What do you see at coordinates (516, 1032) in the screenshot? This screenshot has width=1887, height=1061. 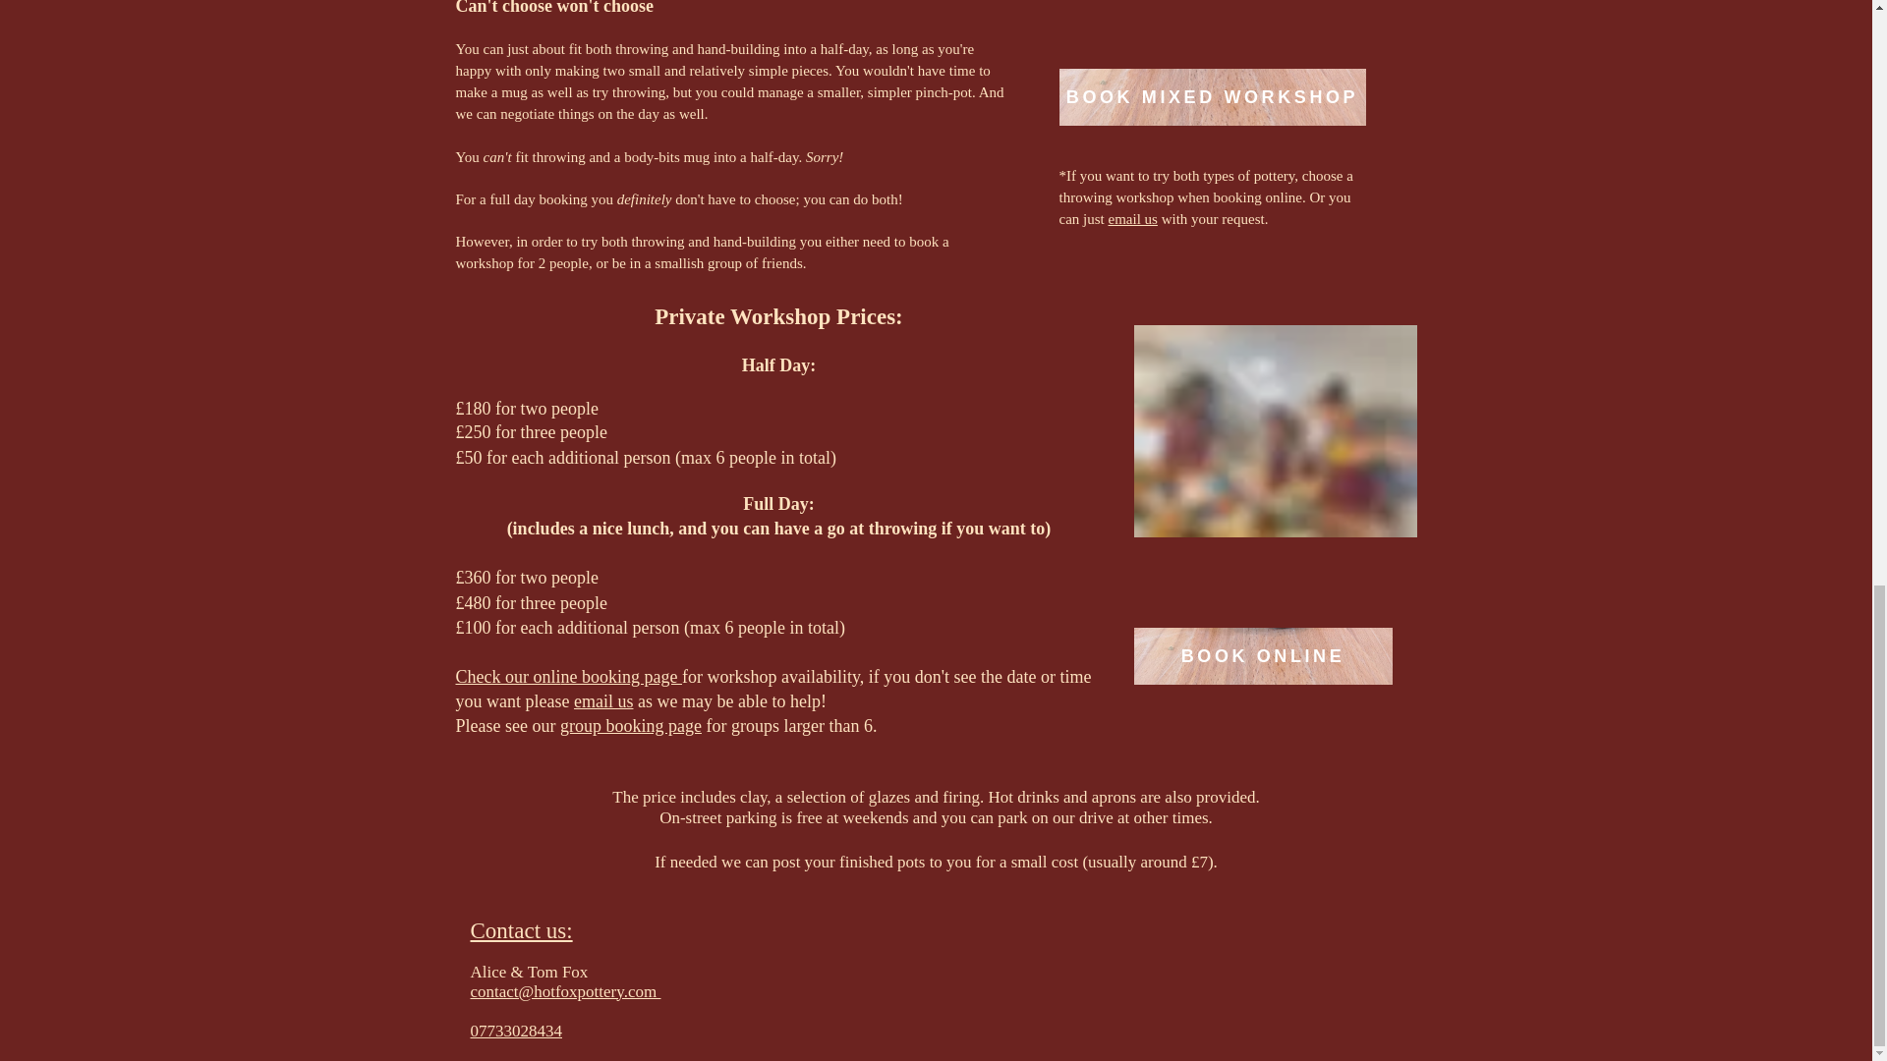 I see `07733028434` at bounding box center [516, 1032].